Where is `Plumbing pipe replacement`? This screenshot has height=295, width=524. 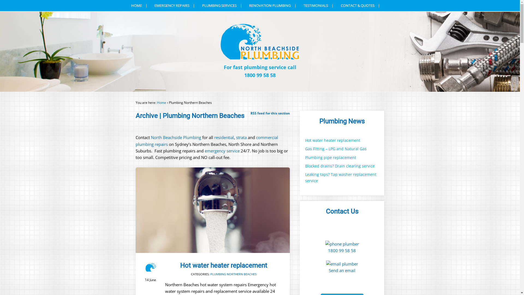
Plumbing pipe replacement is located at coordinates (331, 157).